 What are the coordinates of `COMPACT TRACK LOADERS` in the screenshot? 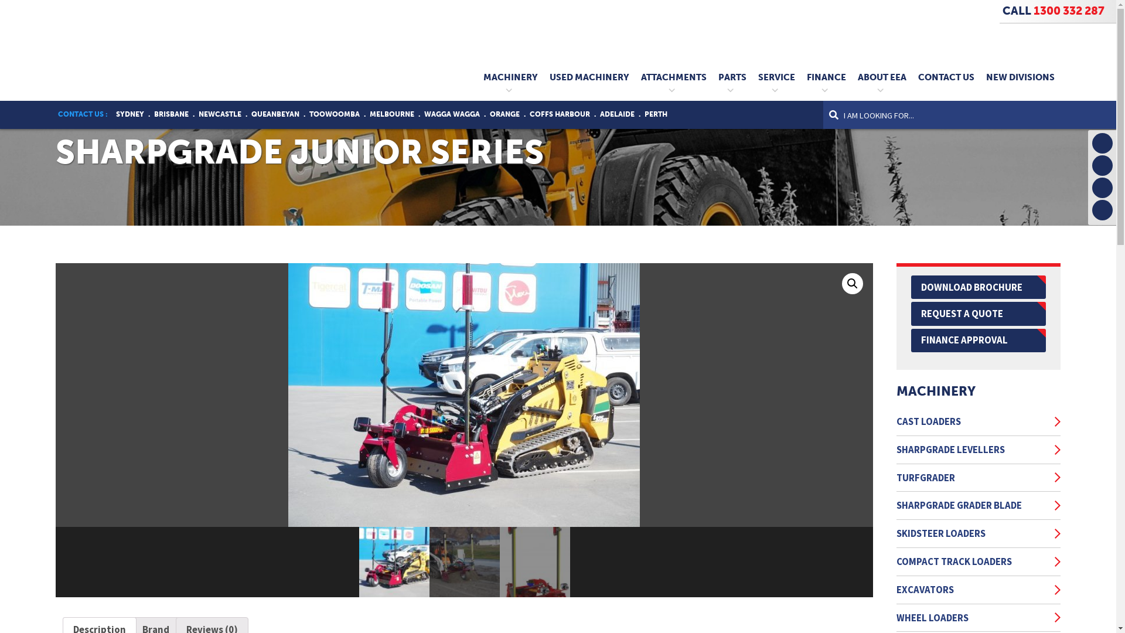 It's located at (973, 561).